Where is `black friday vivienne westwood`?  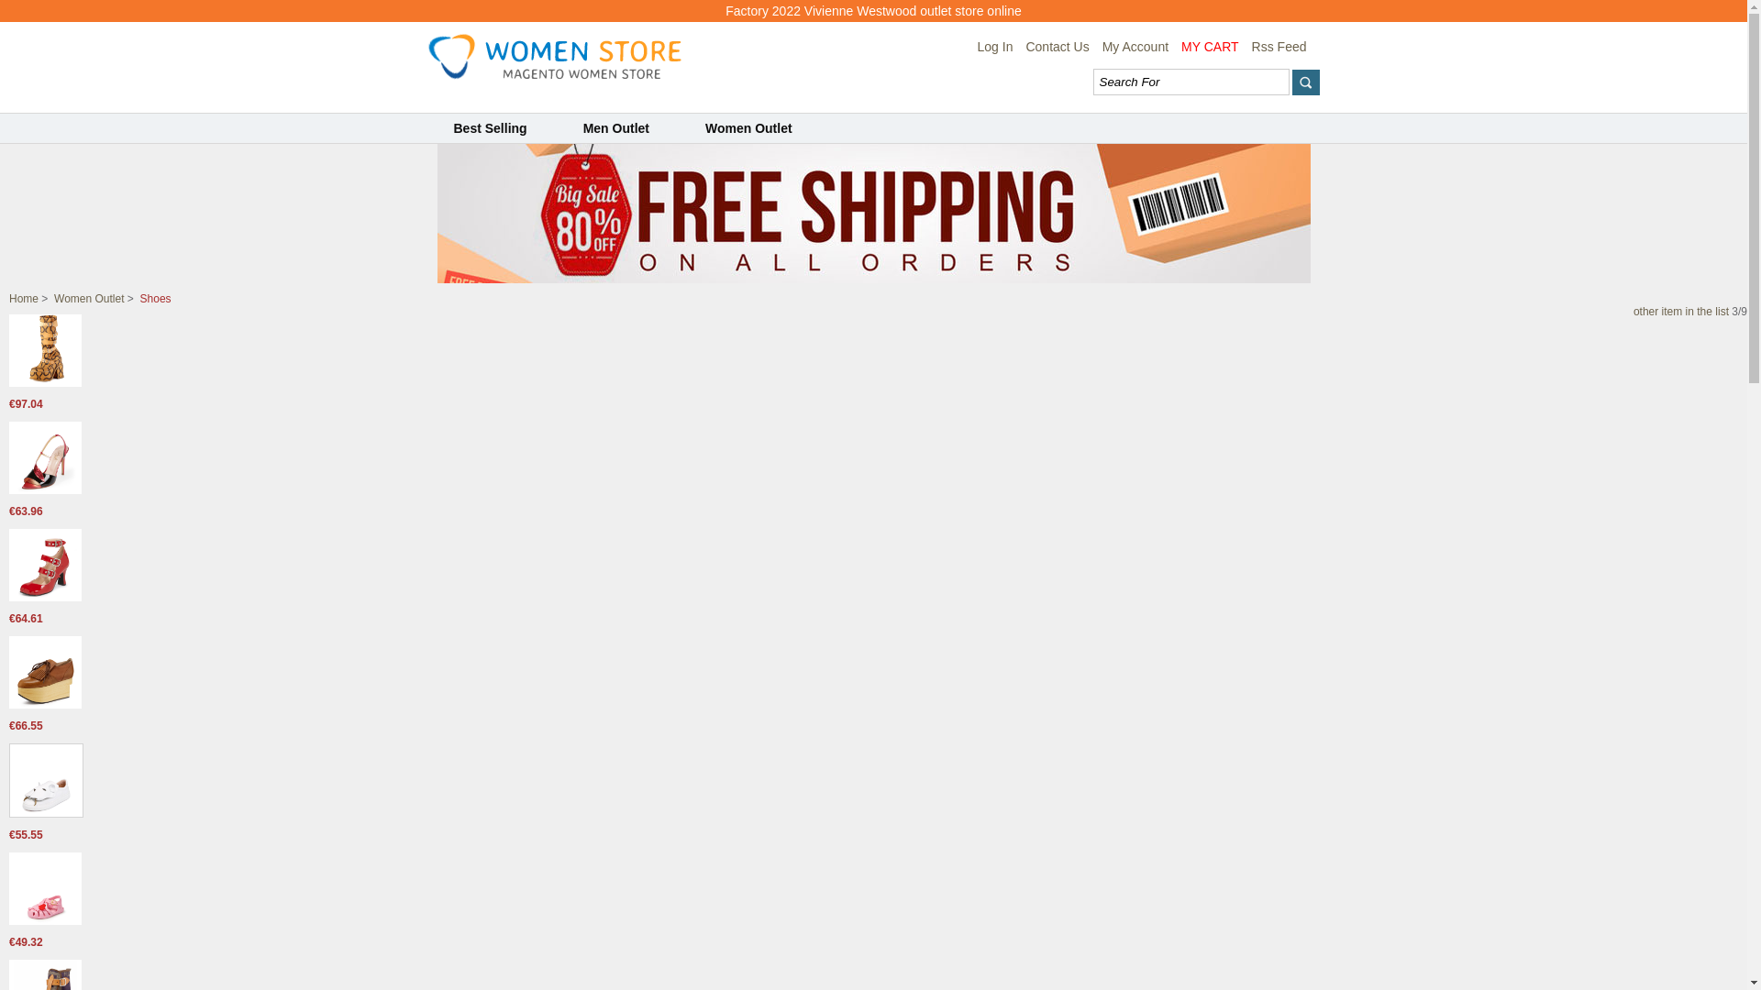 black friday vivienne westwood is located at coordinates (873, 279).